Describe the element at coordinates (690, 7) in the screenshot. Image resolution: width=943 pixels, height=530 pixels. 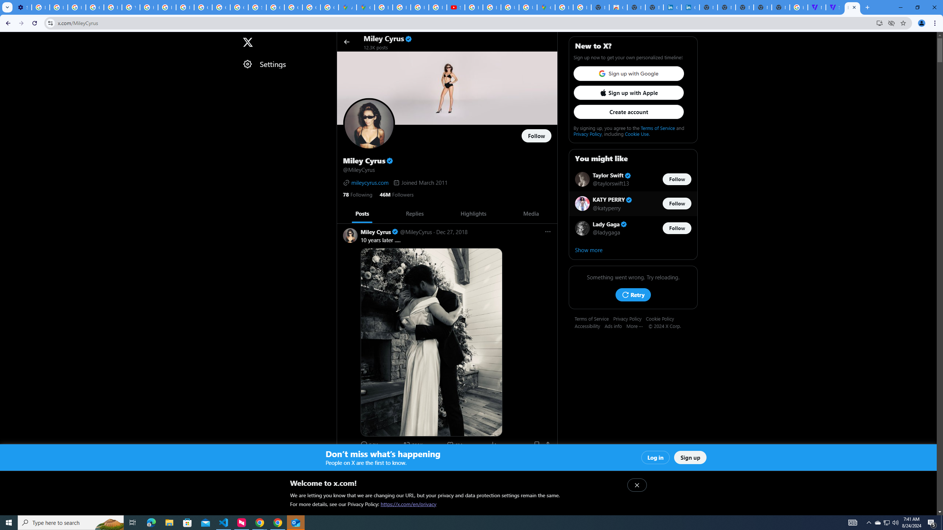
I see `Cookie Policy | LinkedIn` at that location.